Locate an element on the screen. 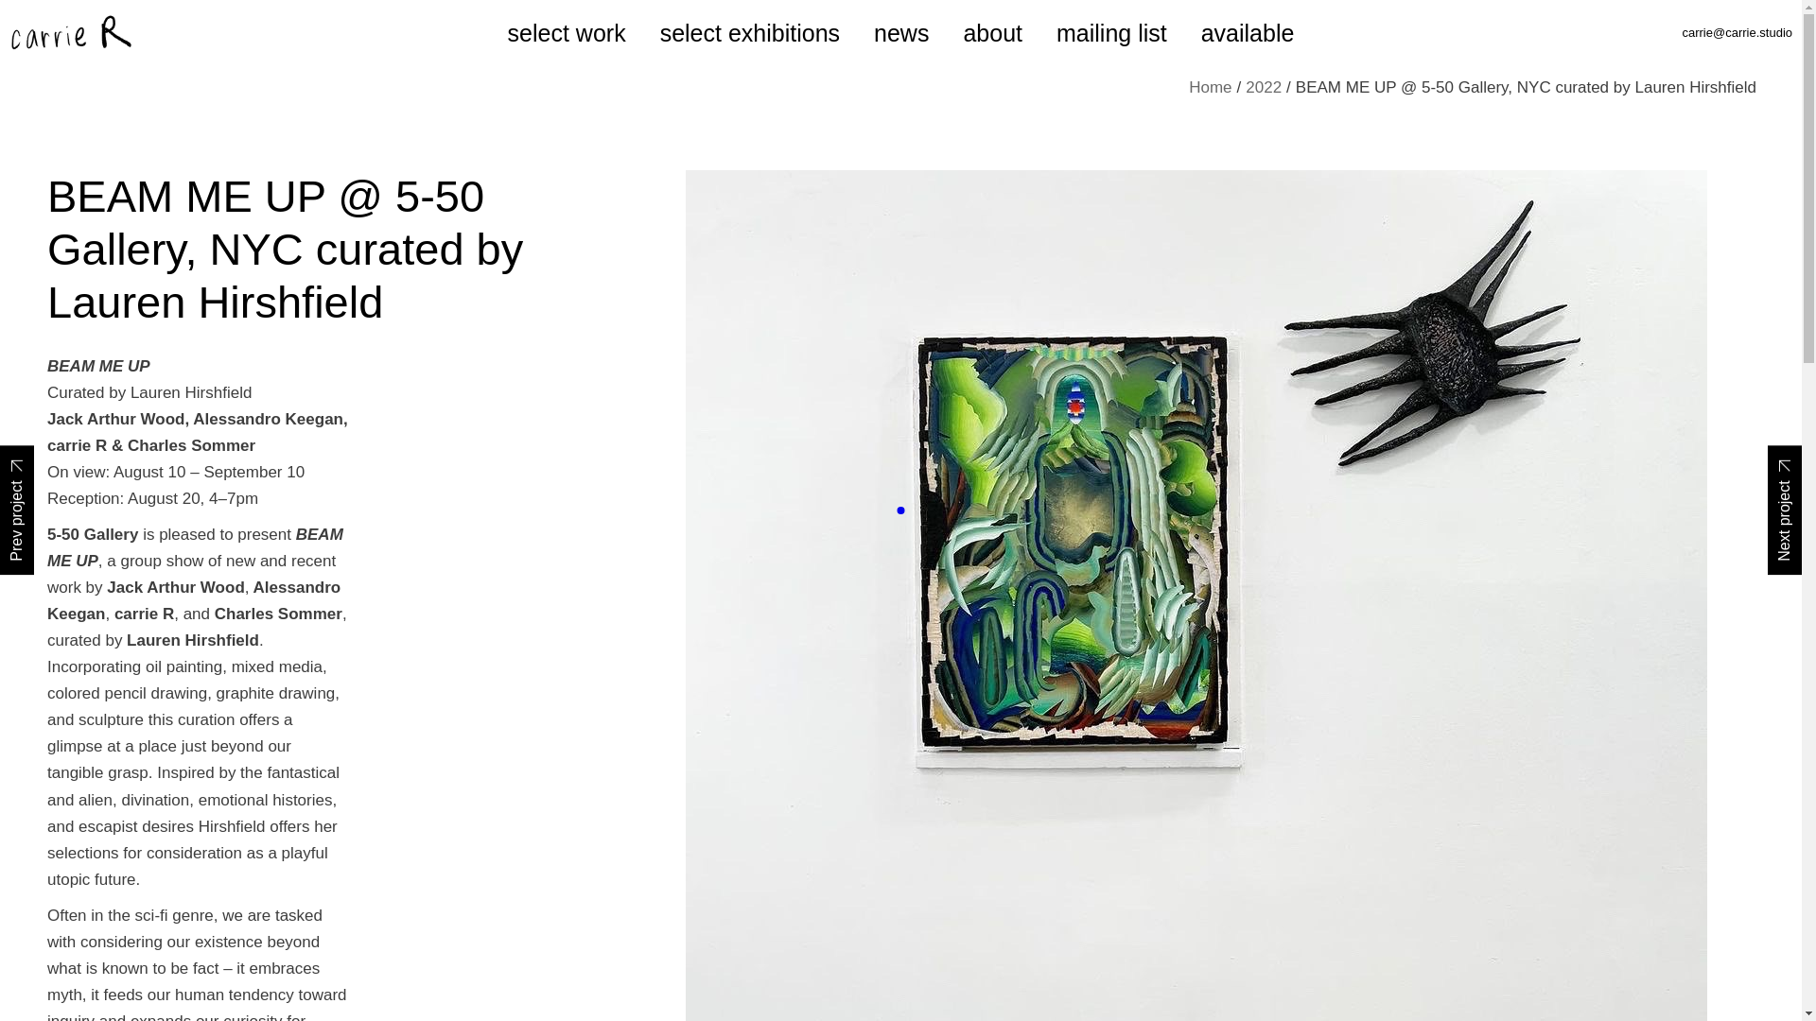  select exhibitions is located at coordinates (749, 33).